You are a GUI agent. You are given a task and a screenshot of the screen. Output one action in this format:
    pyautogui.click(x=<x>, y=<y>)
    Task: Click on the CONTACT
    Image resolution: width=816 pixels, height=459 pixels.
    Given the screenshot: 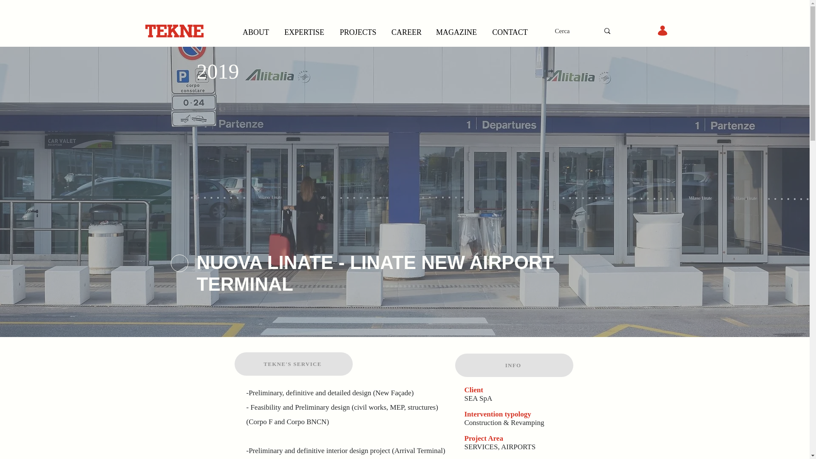 What is the action you would take?
    pyautogui.click(x=510, y=32)
    